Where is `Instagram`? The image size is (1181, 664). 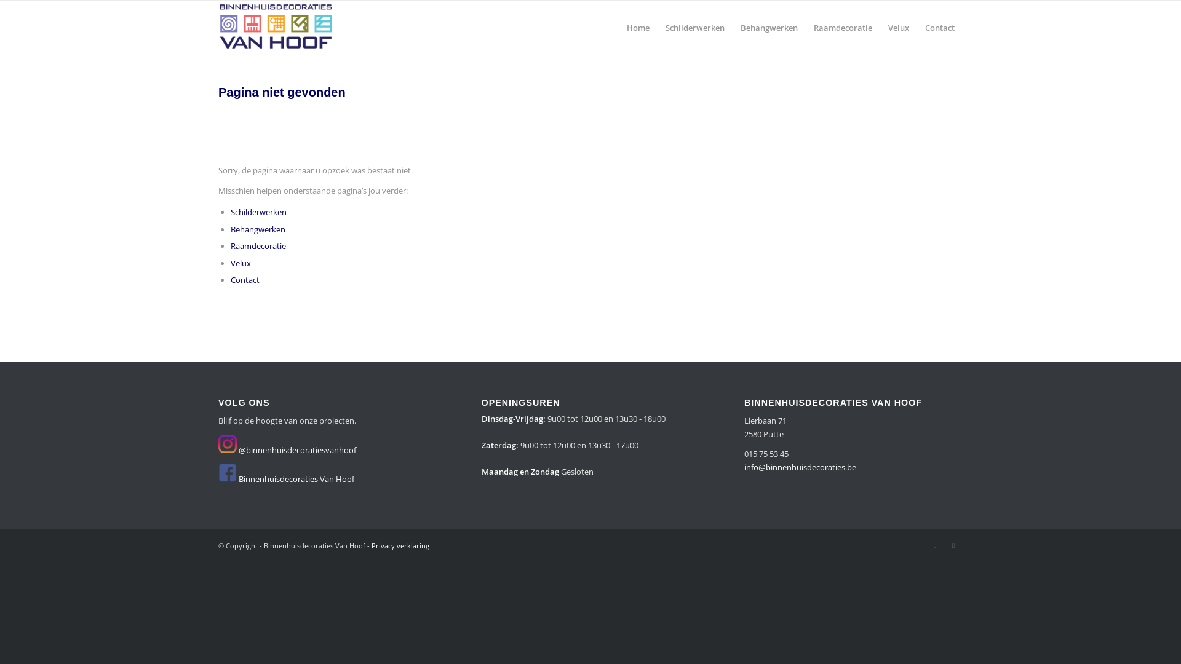 Instagram is located at coordinates (935, 545).